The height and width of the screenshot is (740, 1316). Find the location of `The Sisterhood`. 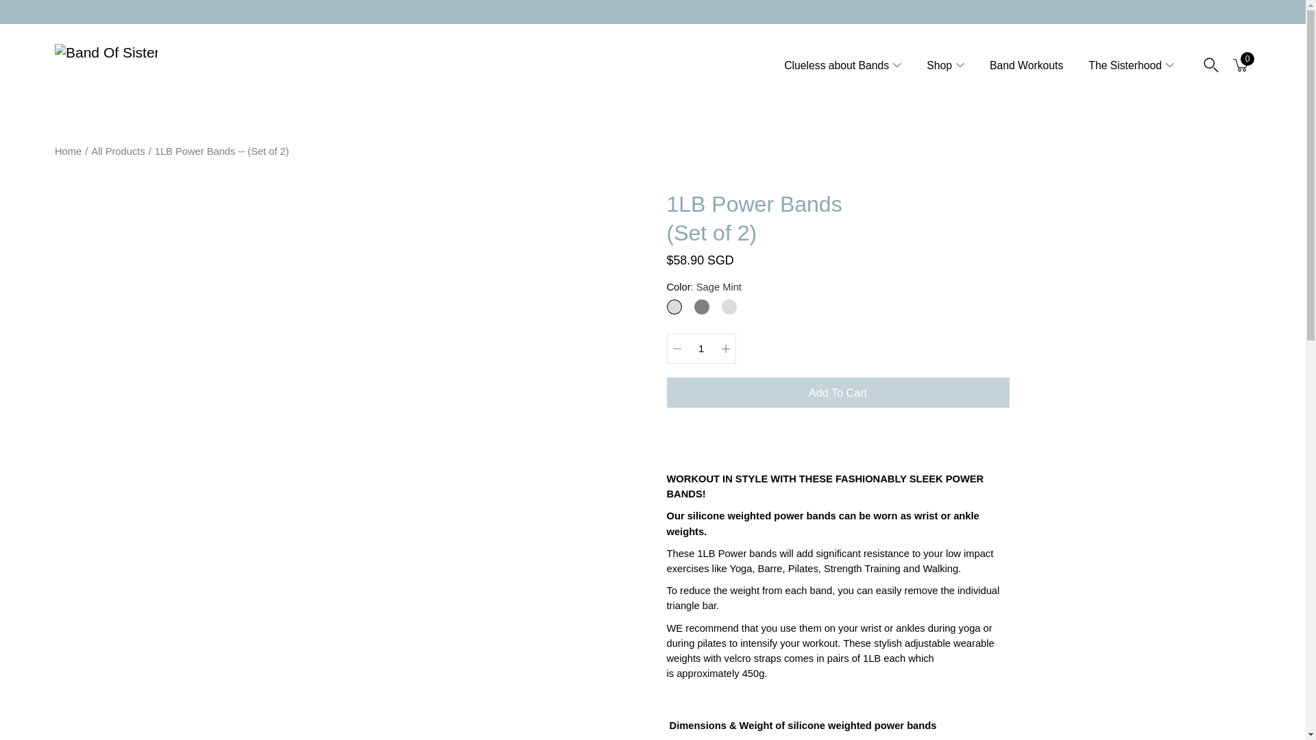

The Sisterhood is located at coordinates (1125, 66).